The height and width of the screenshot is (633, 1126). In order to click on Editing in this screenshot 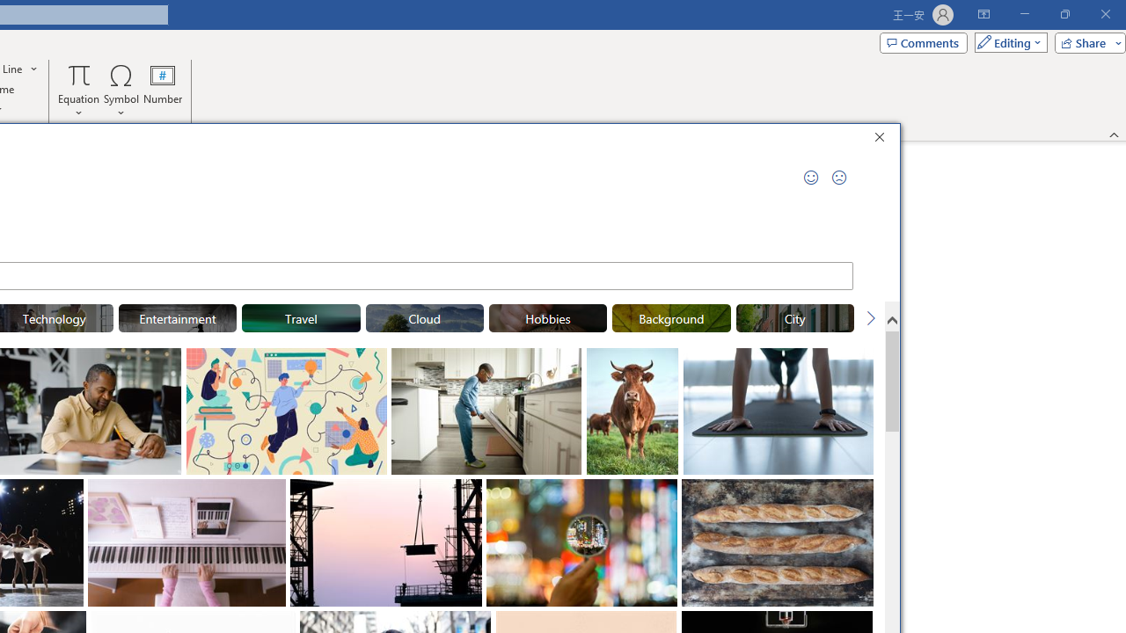, I will do `click(1006, 42)`.